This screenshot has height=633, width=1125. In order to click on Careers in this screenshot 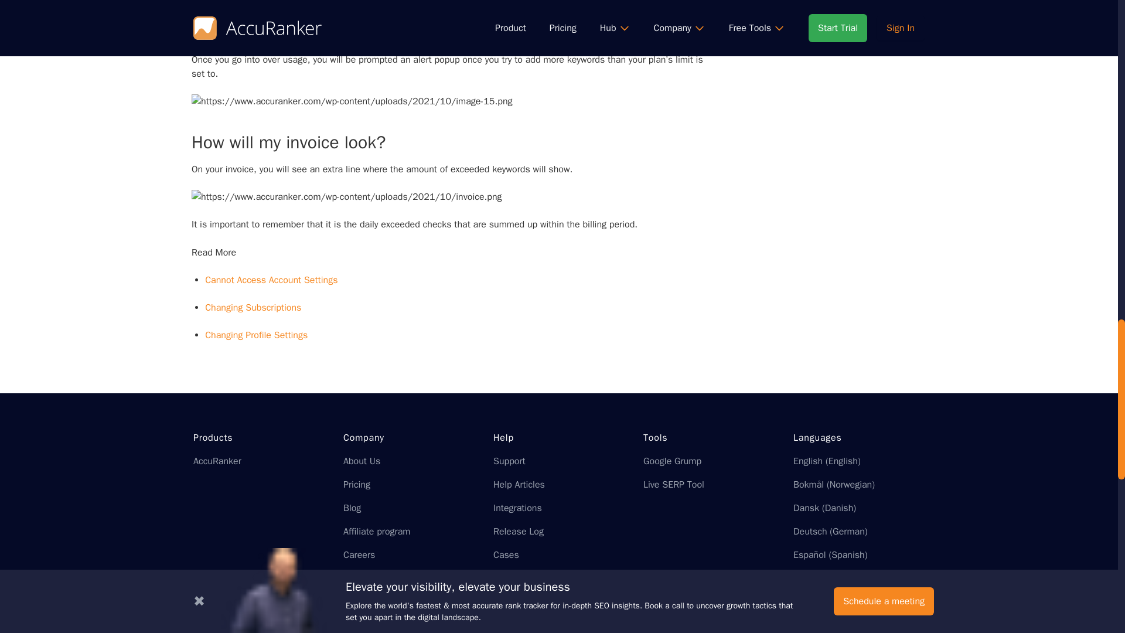, I will do `click(359, 554)`.